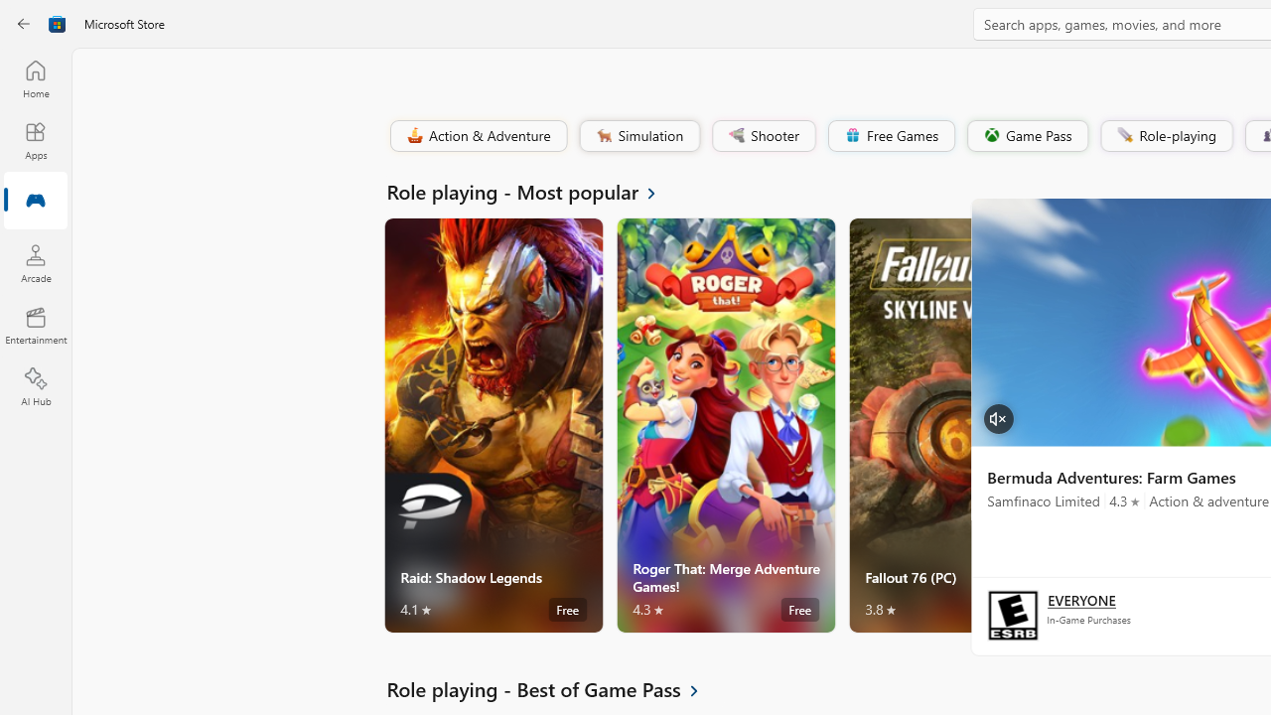  I want to click on Age rating: EVERYONE. Click for more information., so click(1080, 600).